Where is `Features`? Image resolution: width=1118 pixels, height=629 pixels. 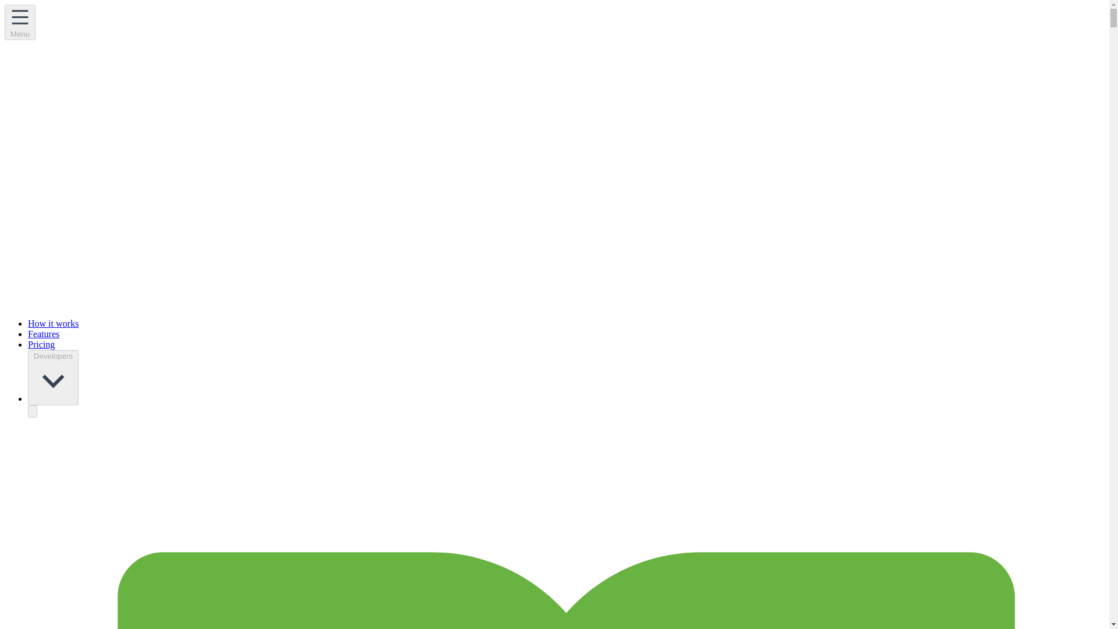
Features is located at coordinates (43, 334).